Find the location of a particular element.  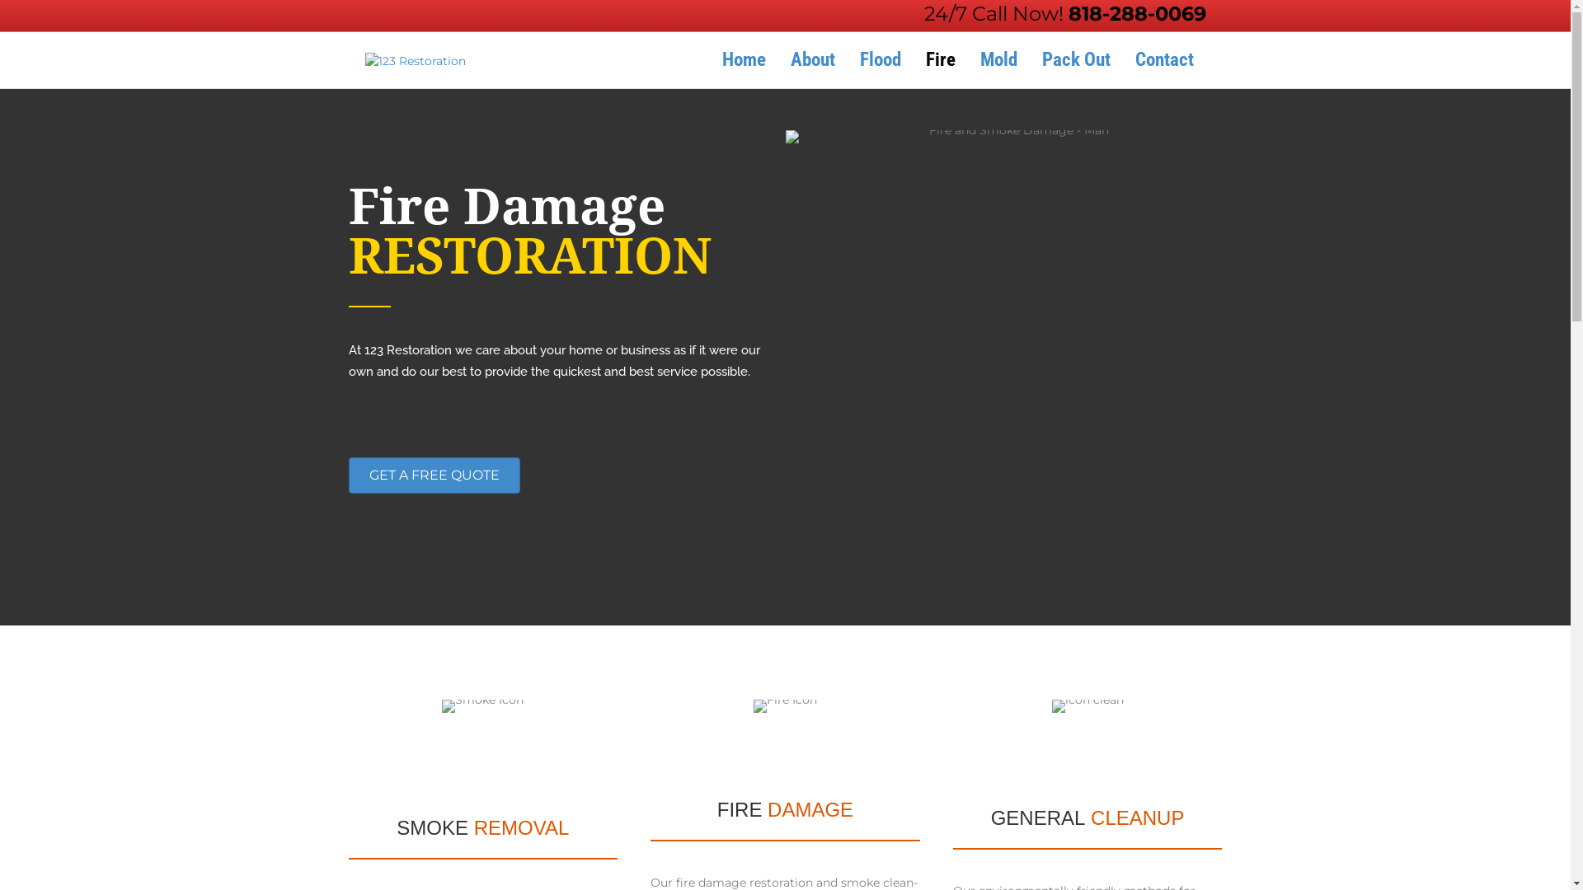

Flood is located at coordinates (881, 60).